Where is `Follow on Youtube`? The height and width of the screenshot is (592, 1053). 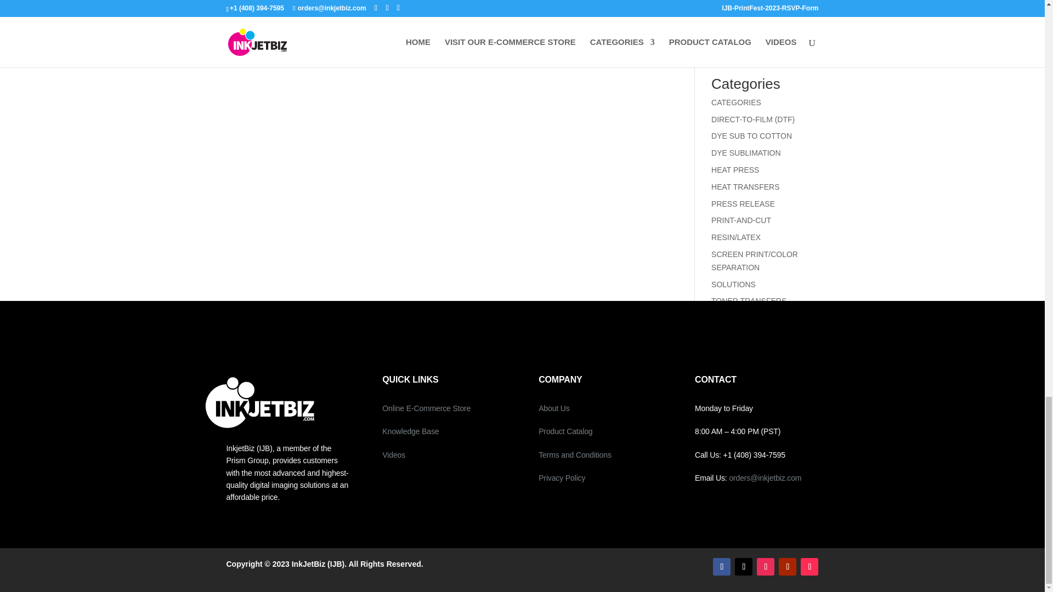
Follow on Youtube is located at coordinates (788, 567).